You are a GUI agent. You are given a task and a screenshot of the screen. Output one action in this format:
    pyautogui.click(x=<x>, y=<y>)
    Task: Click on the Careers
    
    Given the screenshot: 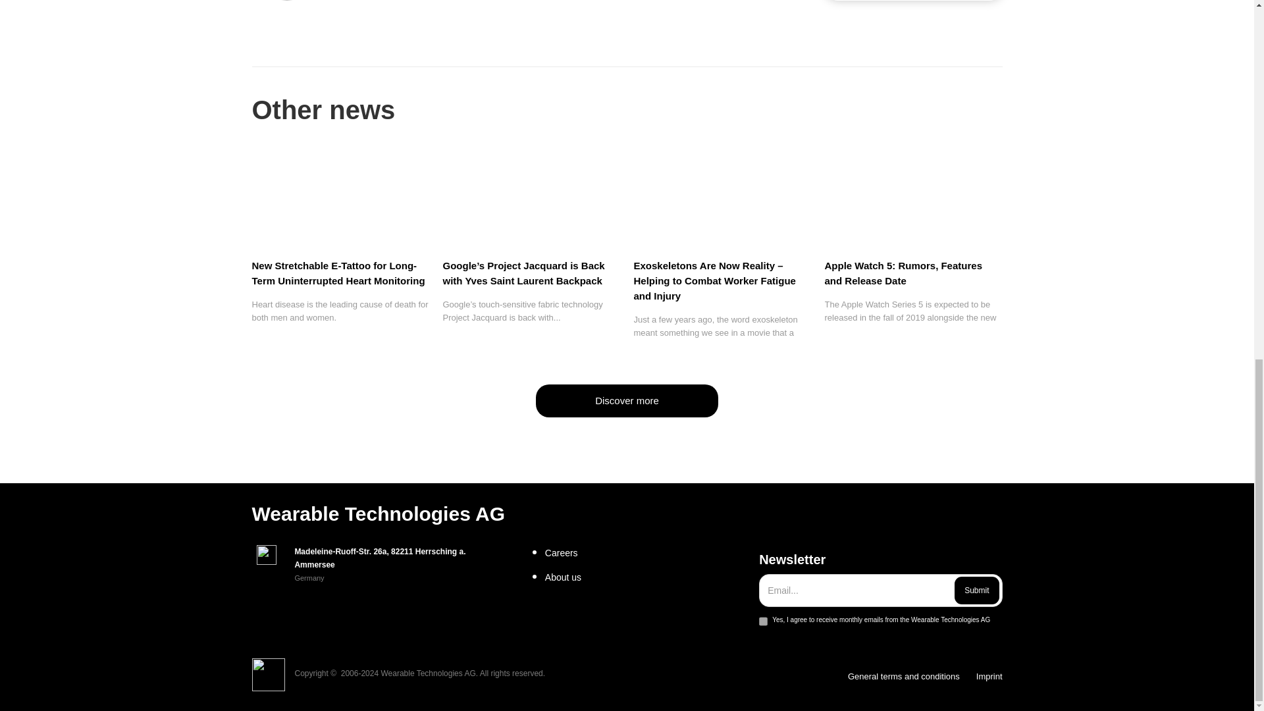 What is the action you would take?
    pyautogui.click(x=646, y=553)
    